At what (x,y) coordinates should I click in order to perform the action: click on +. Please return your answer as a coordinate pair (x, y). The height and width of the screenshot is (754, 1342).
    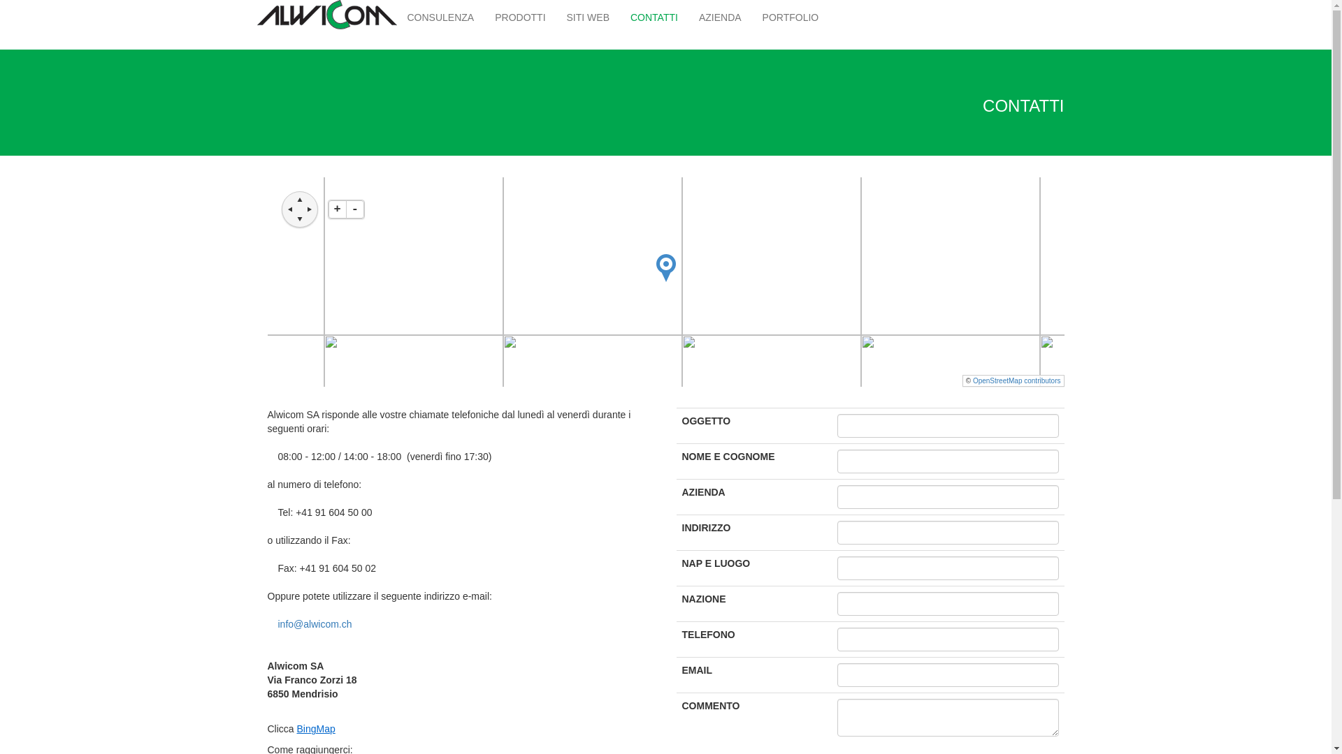
    Looking at the image, I should click on (338, 209).